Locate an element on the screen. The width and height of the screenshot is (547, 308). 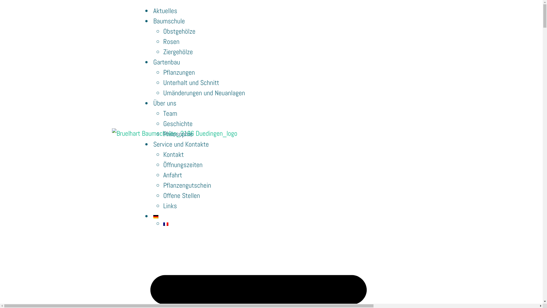
Rosen is located at coordinates (172, 42).